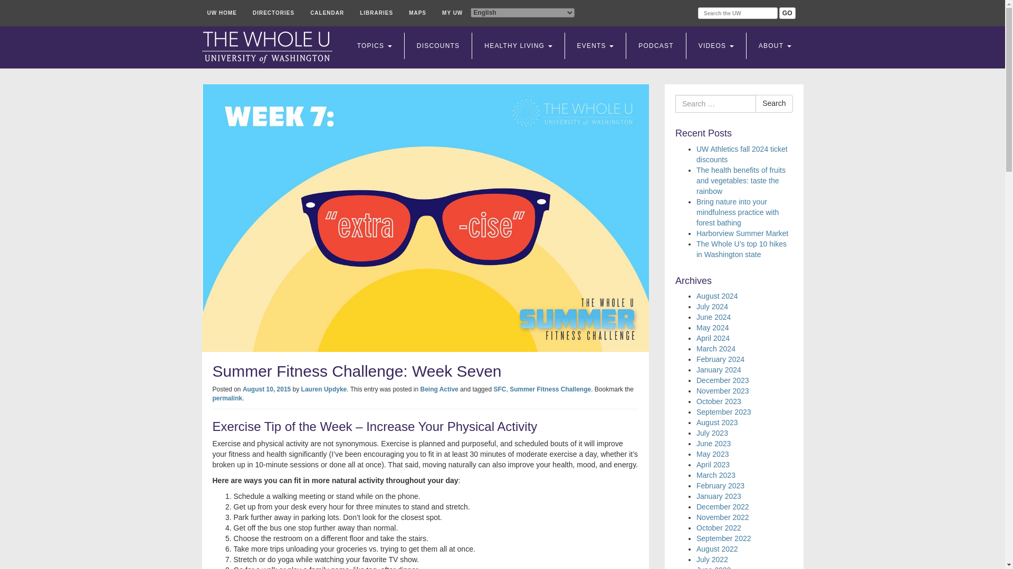 This screenshot has height=569, width=1013. What do you see at coordinates (452, 13) in the screenshot?
I see `MY UW` at bounding box center [452, 13].